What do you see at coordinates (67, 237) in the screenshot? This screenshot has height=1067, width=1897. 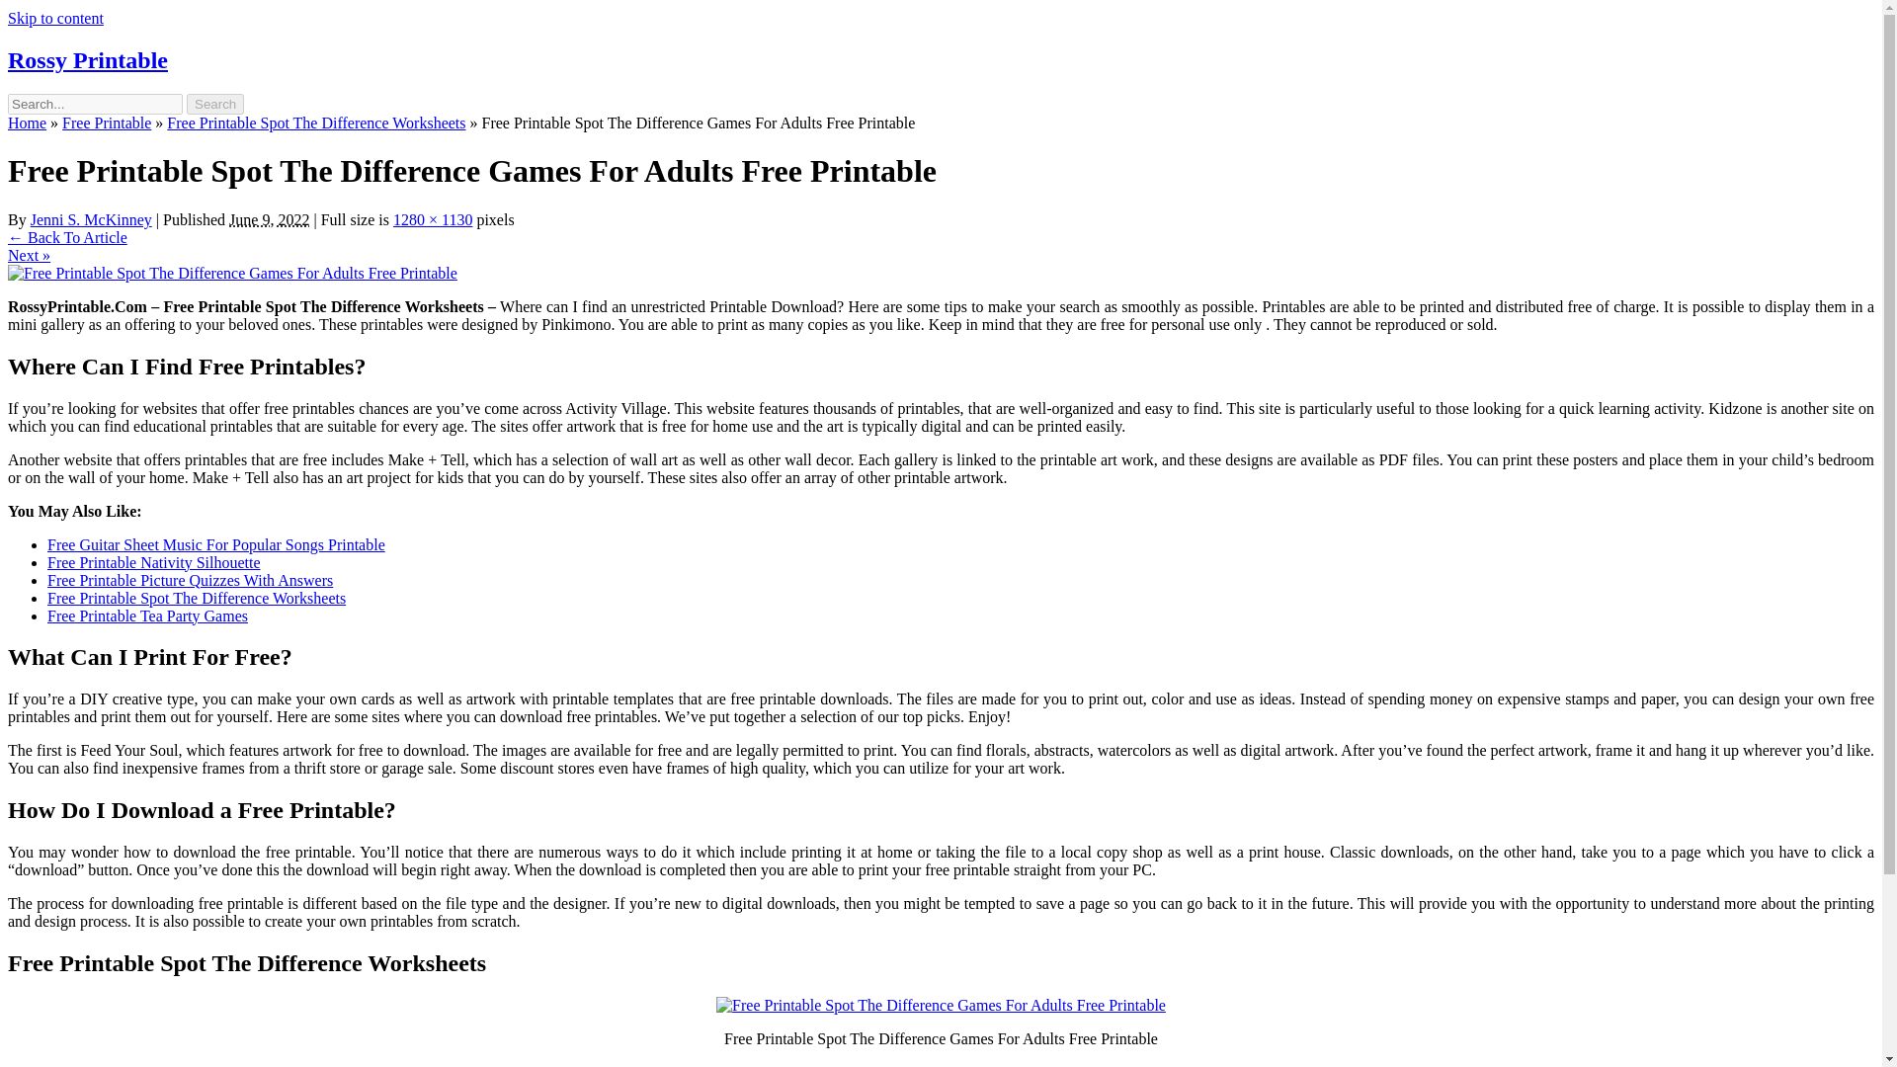 I see `Return to Free Printable Spot The Difference Worksheets` at bounding box center [67, 237].